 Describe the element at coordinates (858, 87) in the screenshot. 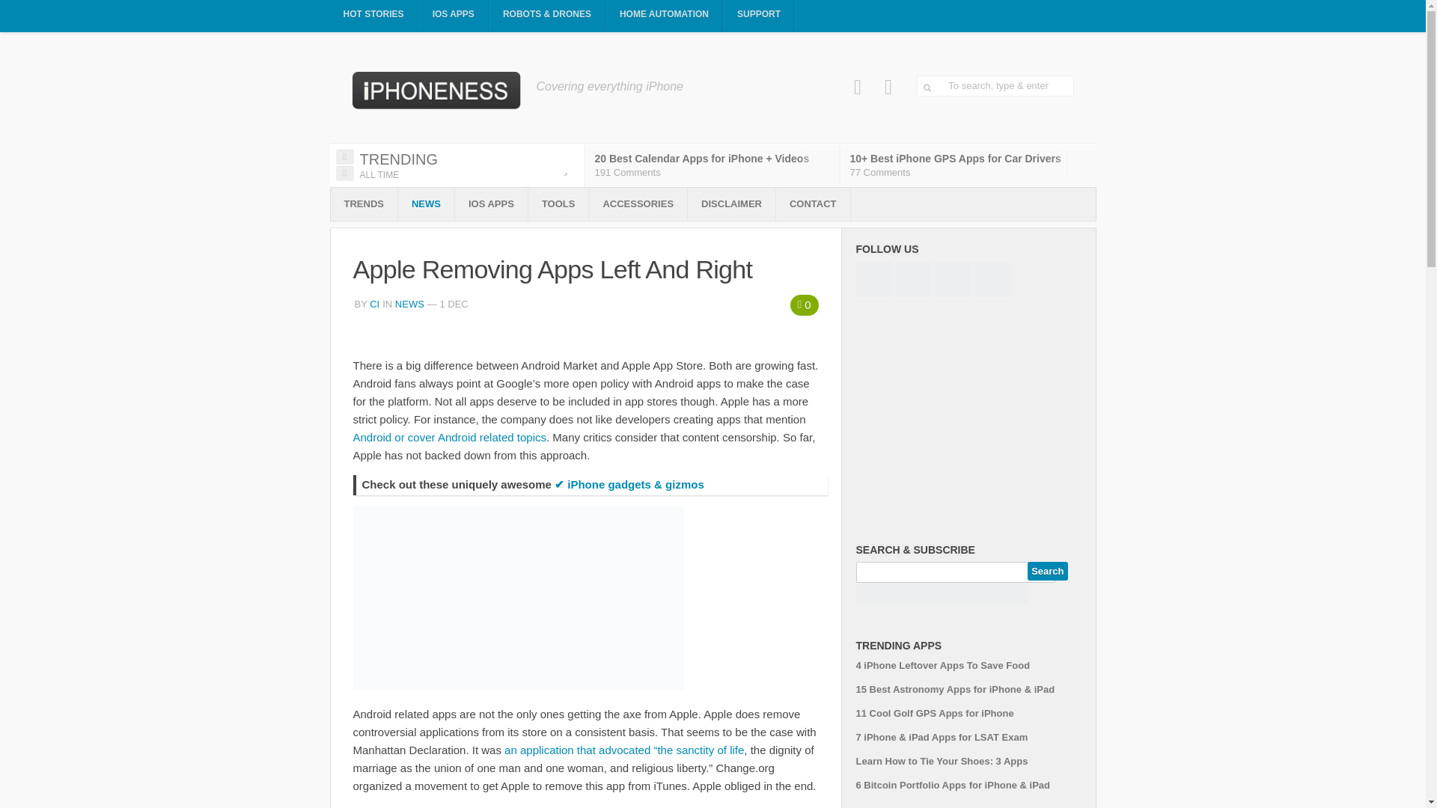

I see `Facebook` at that location.